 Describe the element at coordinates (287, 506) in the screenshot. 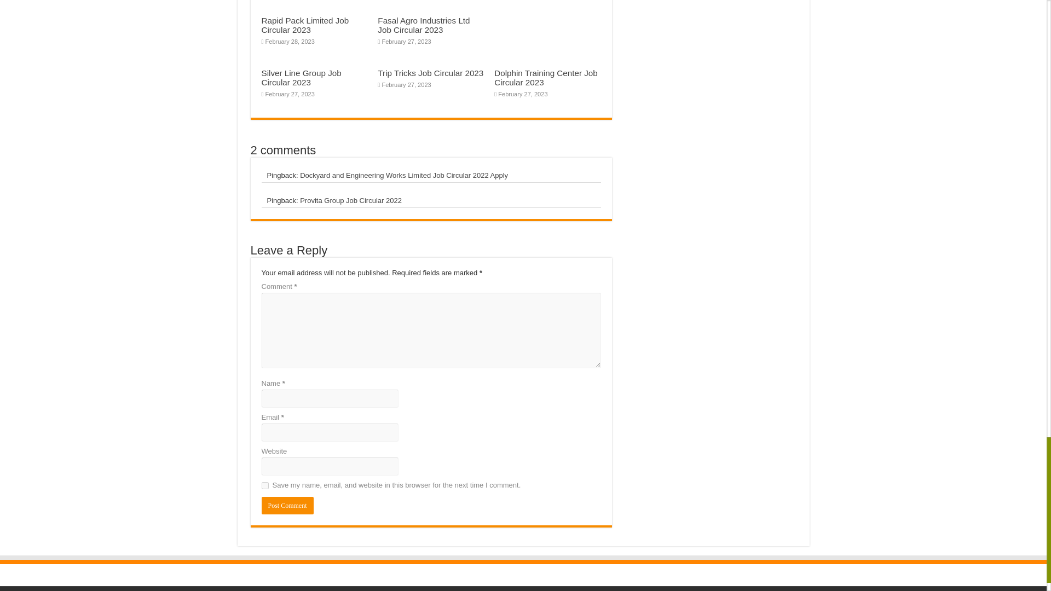

I see `Post Comment` at that location.